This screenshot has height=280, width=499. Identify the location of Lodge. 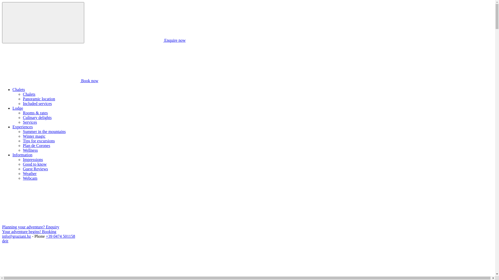
(18, 108).